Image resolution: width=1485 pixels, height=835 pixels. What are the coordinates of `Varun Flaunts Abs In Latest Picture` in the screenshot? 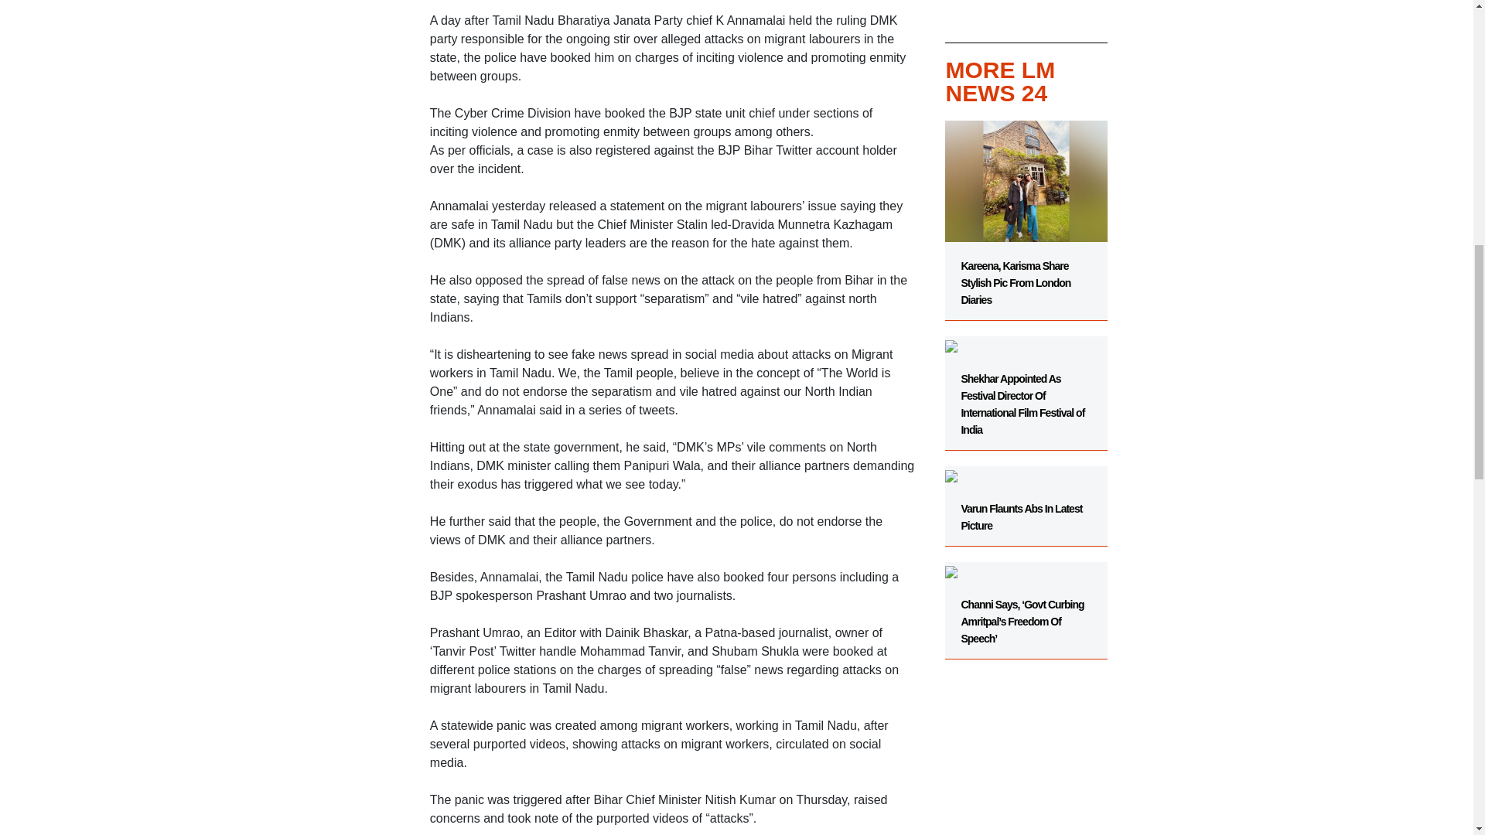 It's located at (1026, 499).